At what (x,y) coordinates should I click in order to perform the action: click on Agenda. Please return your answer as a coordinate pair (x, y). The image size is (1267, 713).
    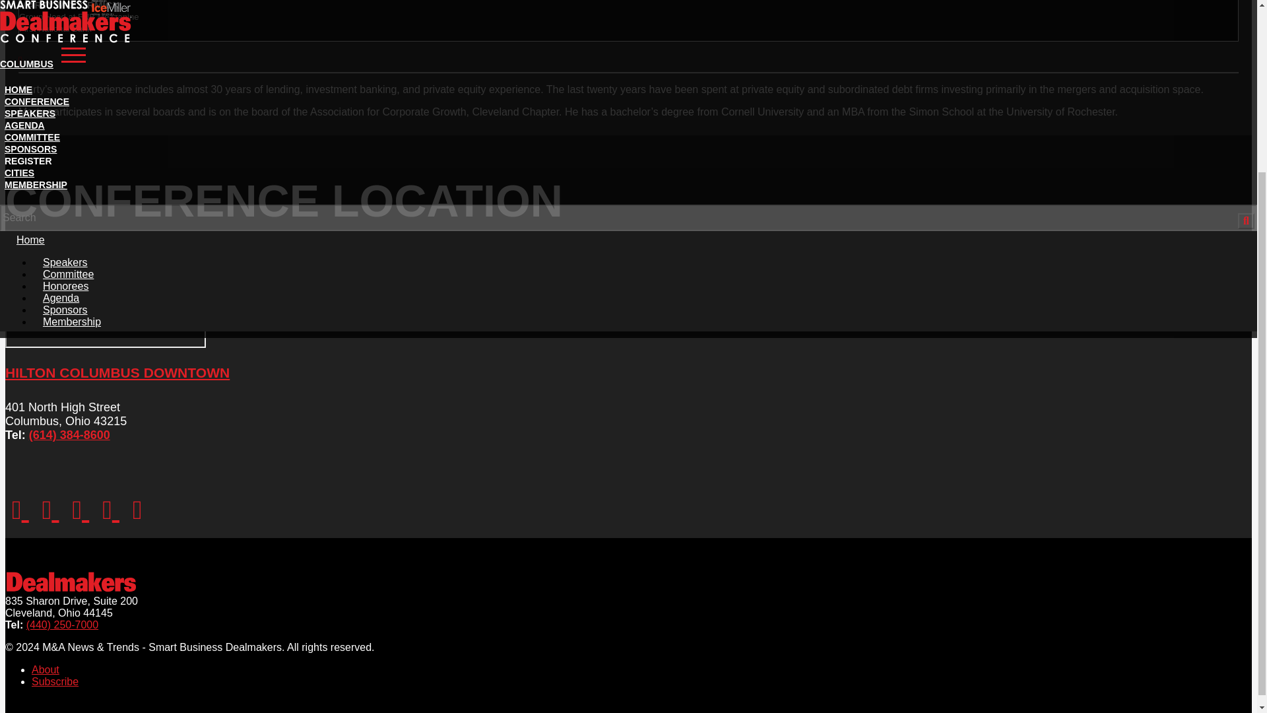
    Looking at the image, I should click on (61, 77).